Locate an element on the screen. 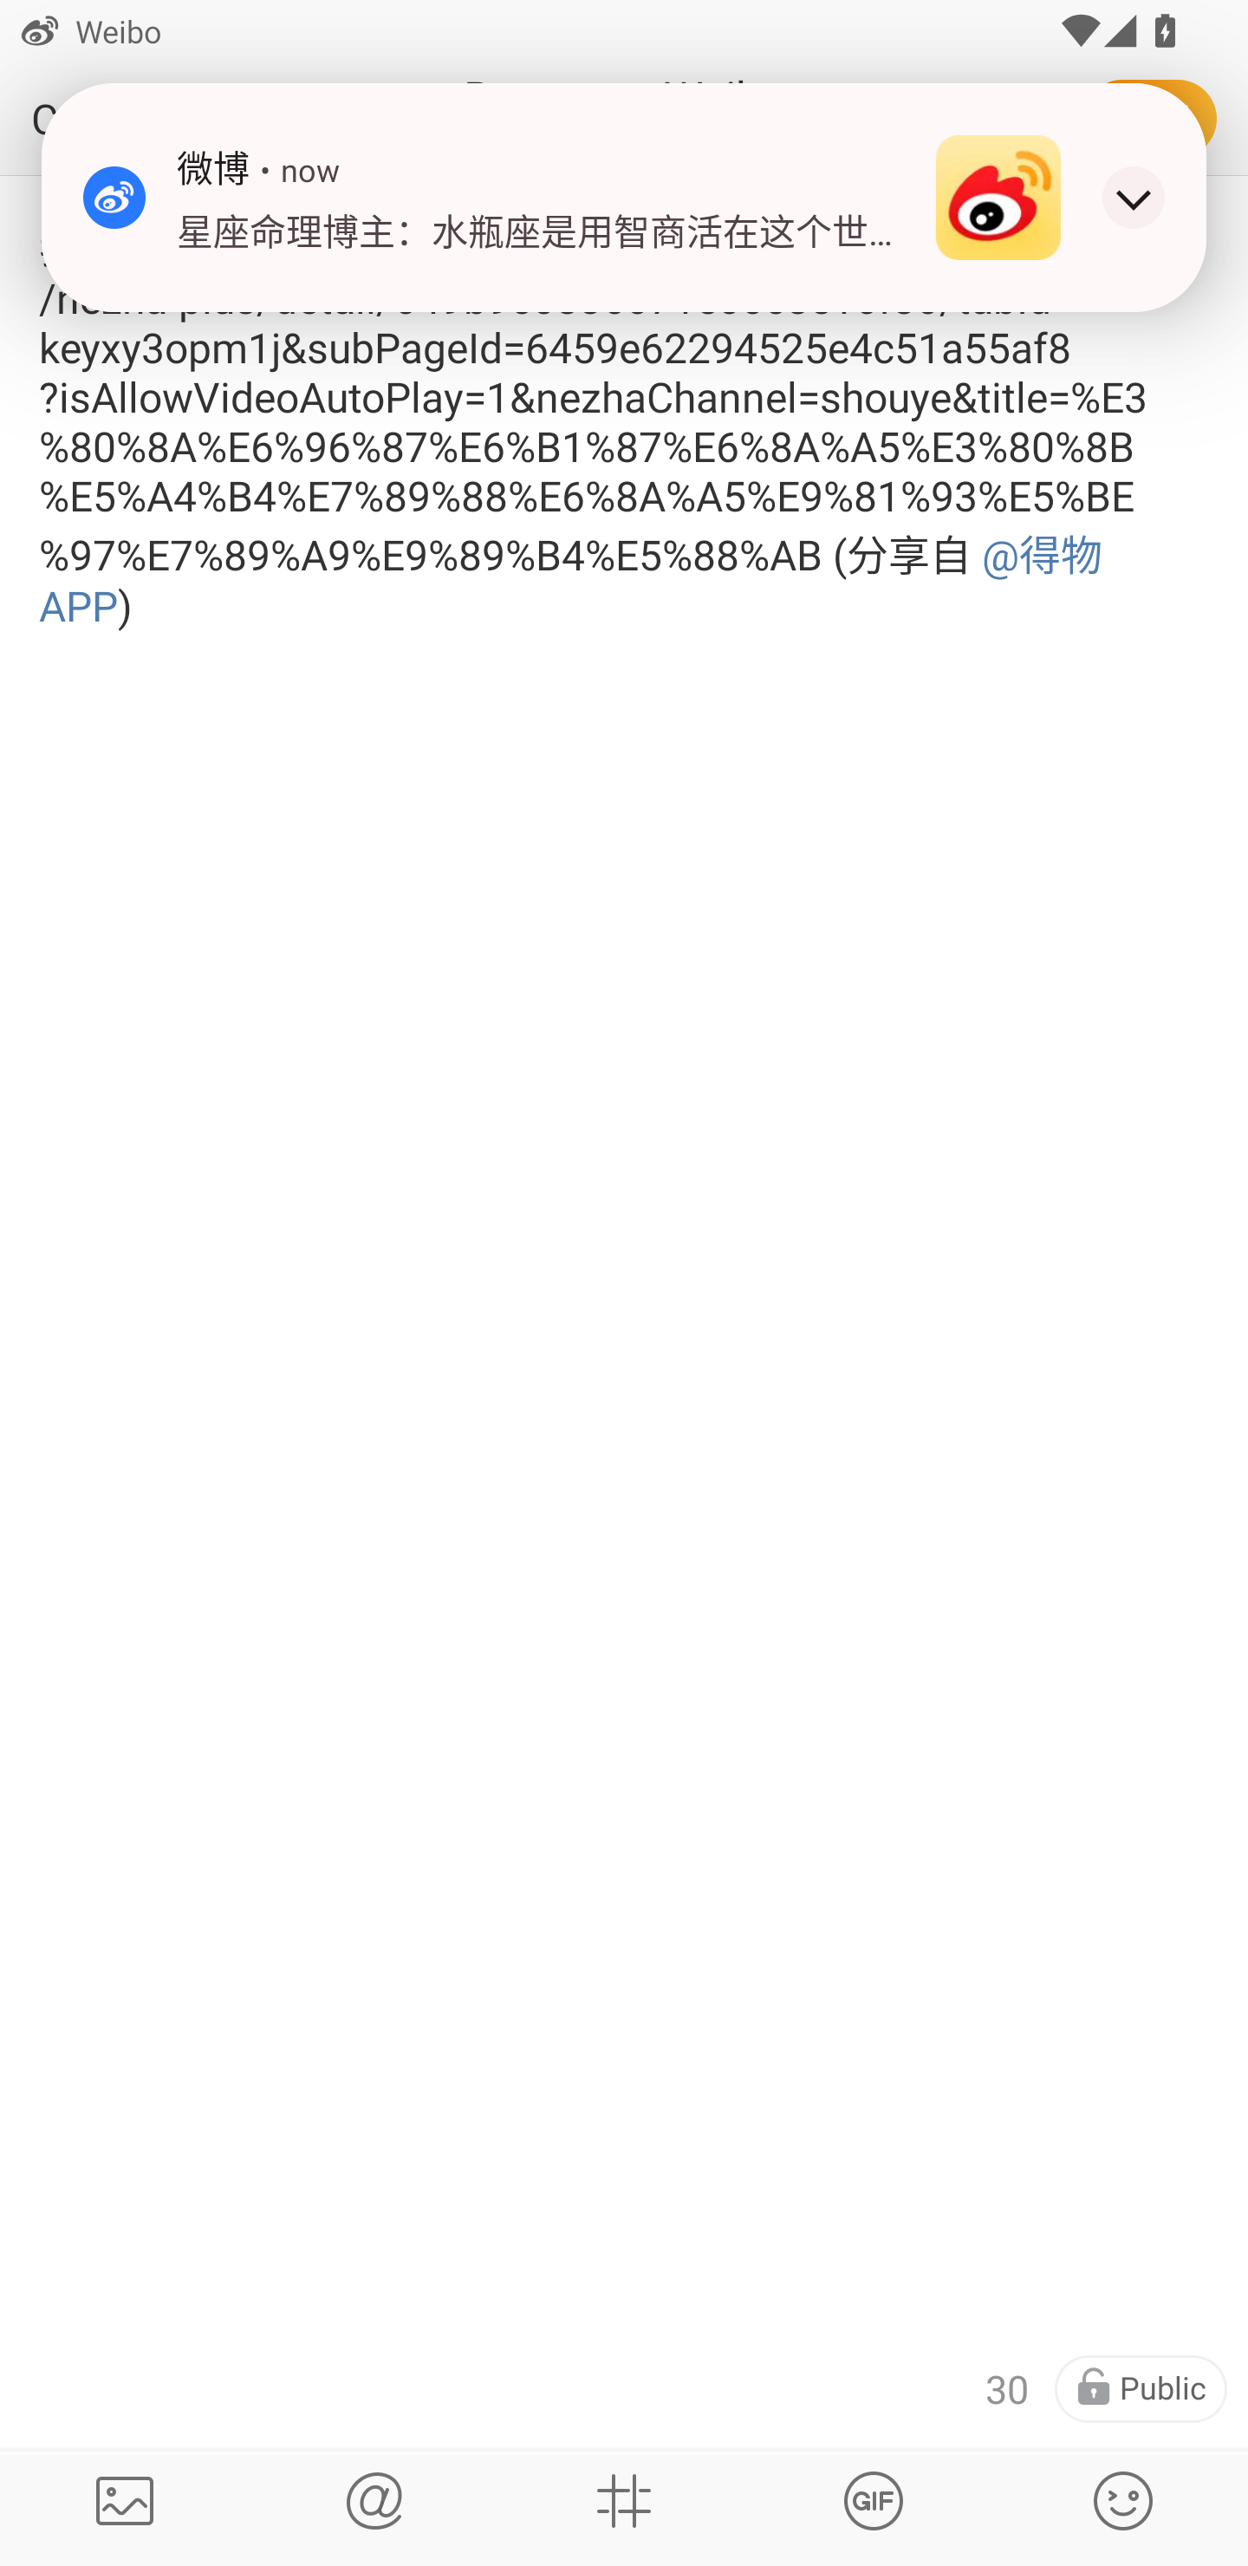  Topics, movies, books, songs, places, stocks is located at coordinates (624, 2500).